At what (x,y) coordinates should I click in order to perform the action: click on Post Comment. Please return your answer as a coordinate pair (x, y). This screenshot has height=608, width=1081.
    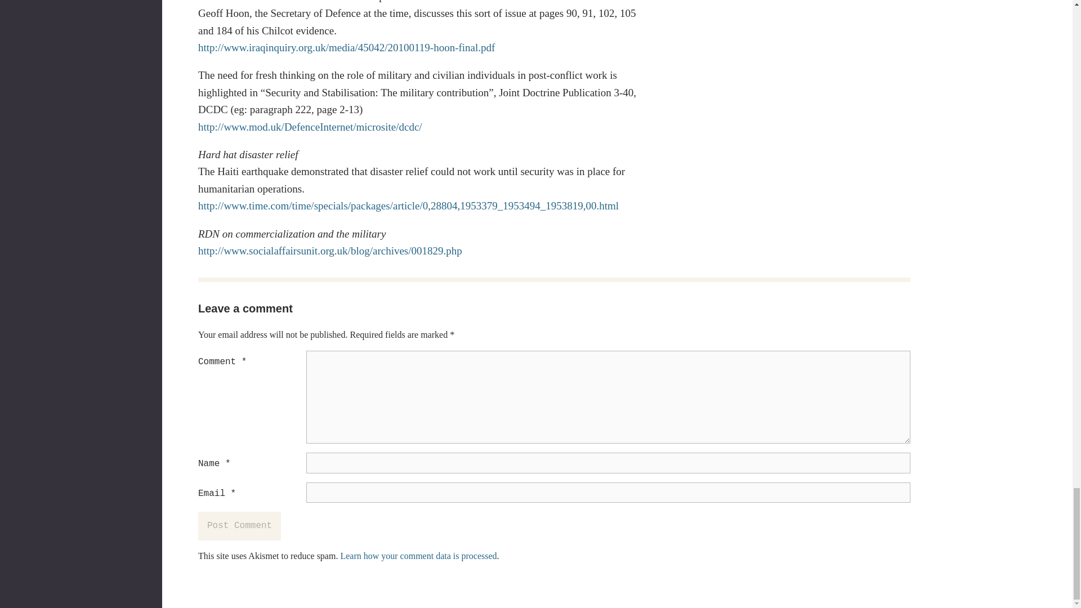
    Looking at the image, I should click on (239, 526).